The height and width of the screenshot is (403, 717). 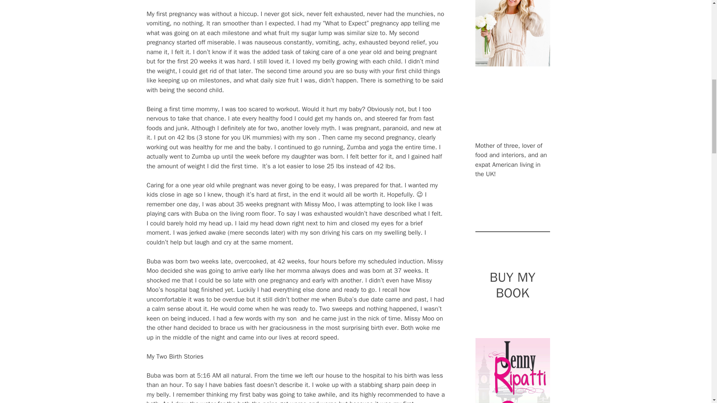 What do you see at coordinates (693, 354) in the screenshot?
I see `Scroll back to top` at bounding box center [693, 354].